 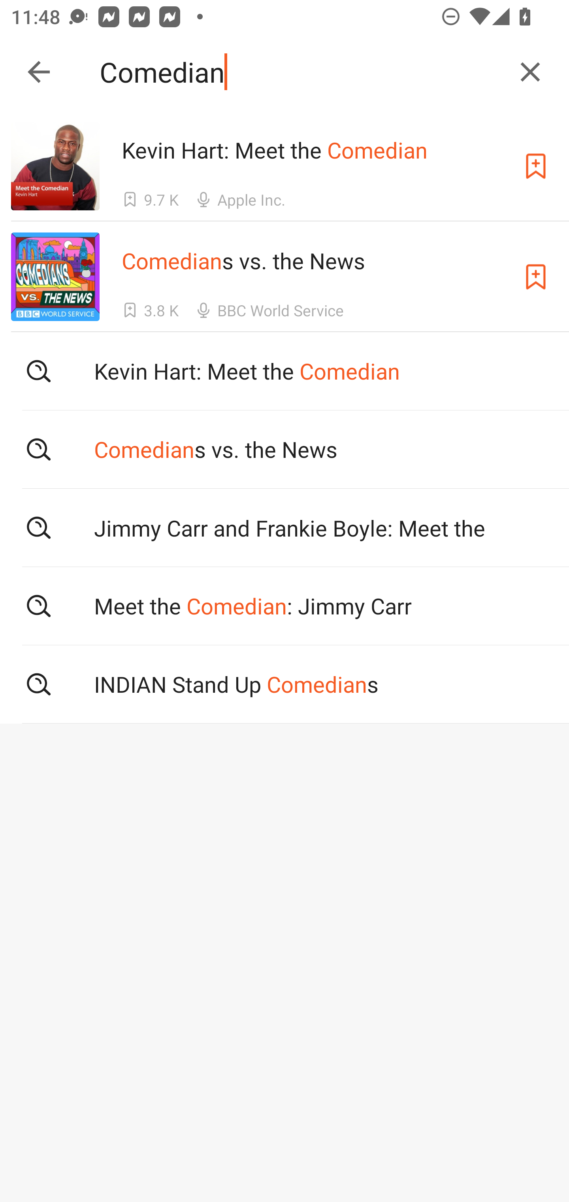 I want to click on  Meet the Comedian: Jimmy Carr, so click(x=284, y=606).